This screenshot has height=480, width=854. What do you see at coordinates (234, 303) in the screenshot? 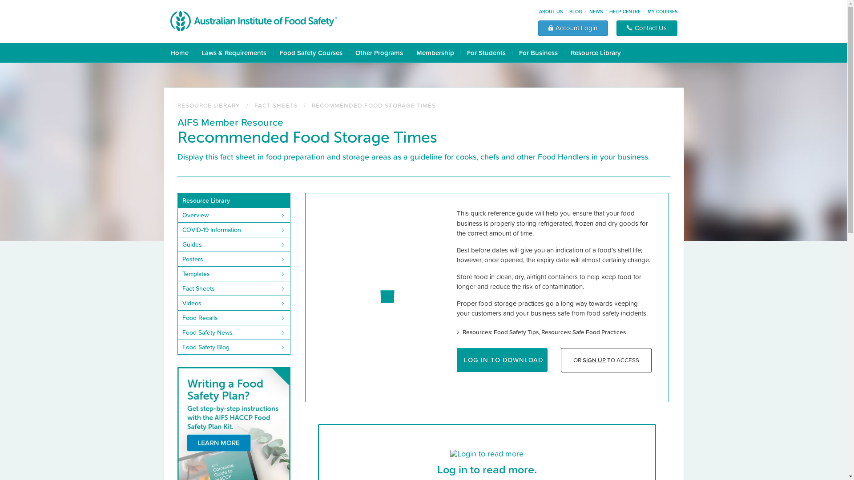
I see `Videos` at bounding box center [234, 303].